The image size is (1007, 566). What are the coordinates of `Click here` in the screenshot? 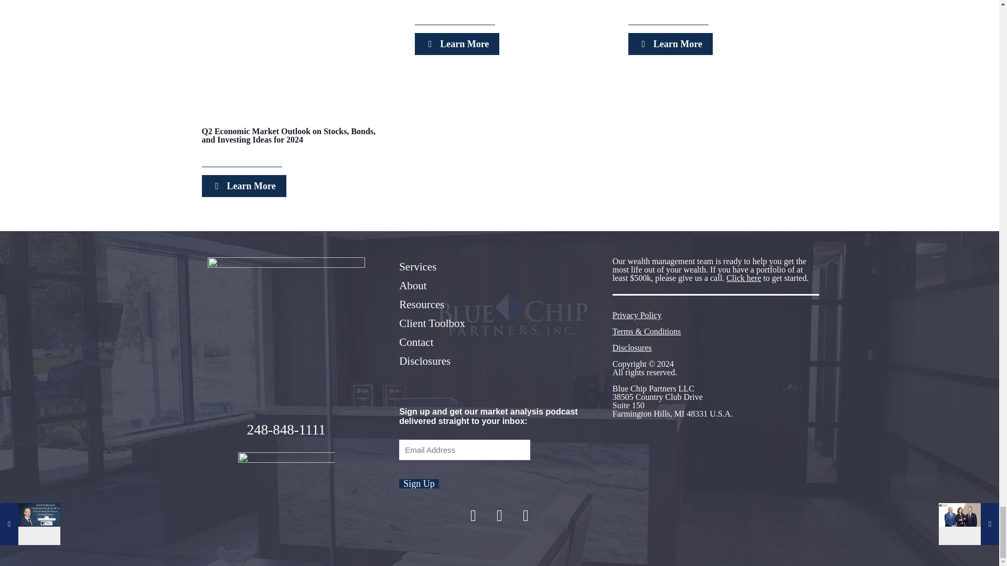 It's located at (744, 278).